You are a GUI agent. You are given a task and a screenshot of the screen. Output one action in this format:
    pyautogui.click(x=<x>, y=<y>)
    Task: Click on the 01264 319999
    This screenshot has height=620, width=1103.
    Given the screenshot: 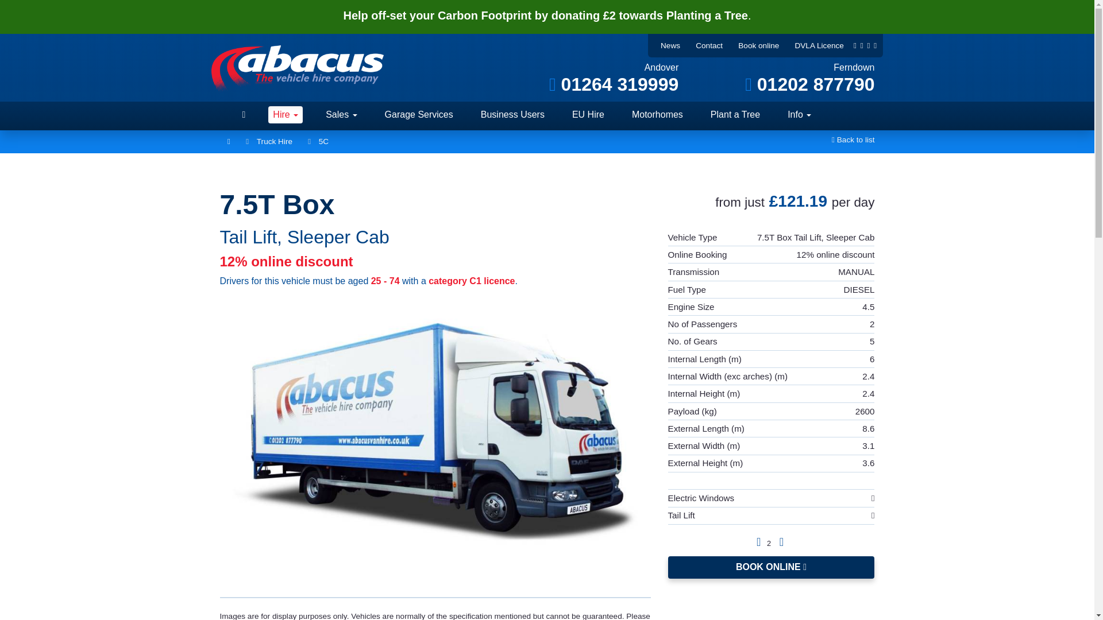 What is the action you would take?
    pyautogui.click(x=614, y=84)
    